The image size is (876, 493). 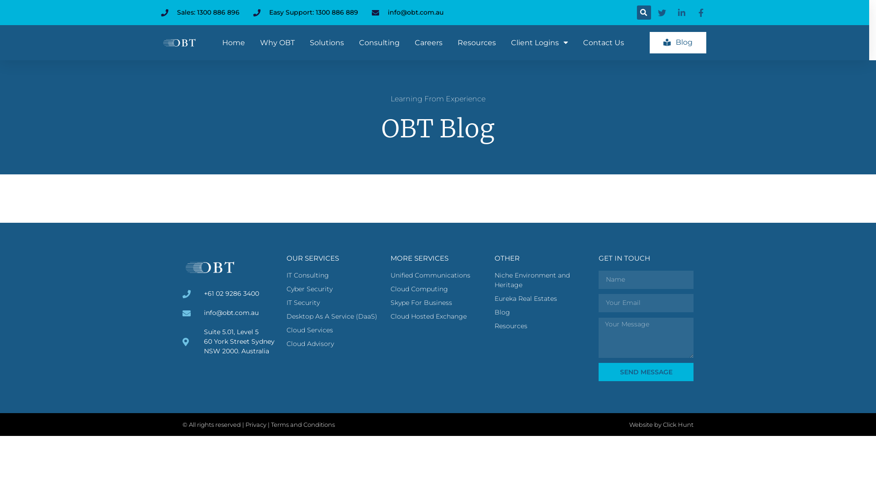 I want to click on info@obt.com.au, so click(x=407, y=13).